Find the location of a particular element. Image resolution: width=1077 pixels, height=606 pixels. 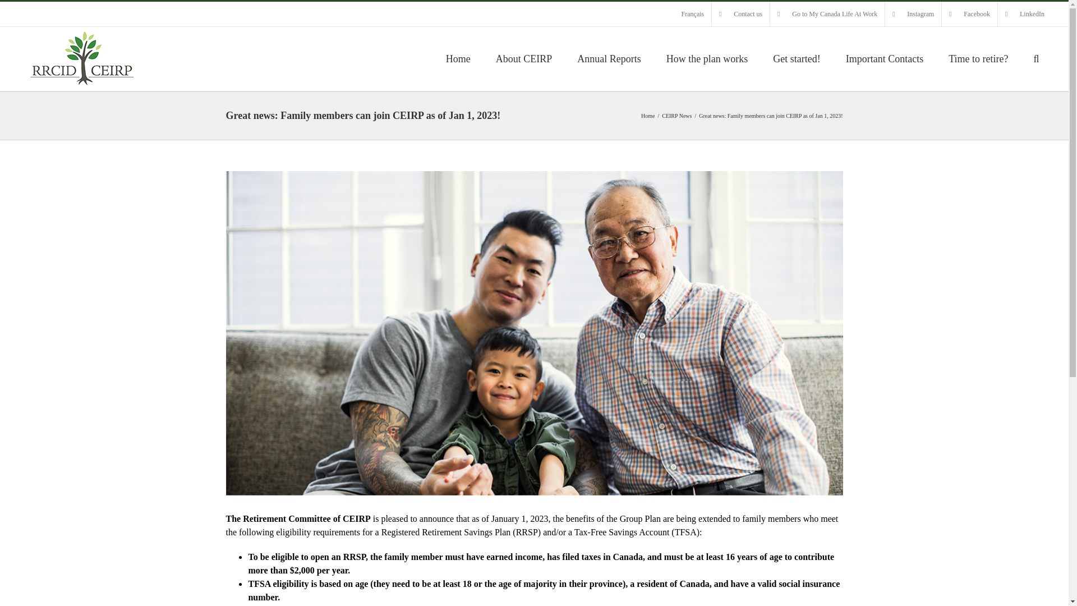

Contact us is located at coordinates (740, 14).